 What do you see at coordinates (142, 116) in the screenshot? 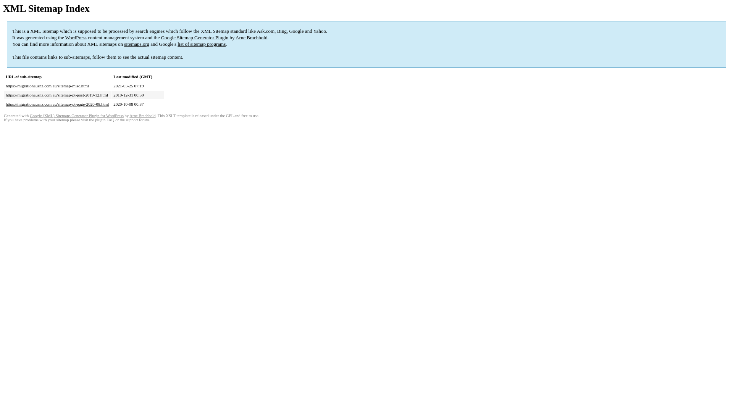
I see `Arne Brachhold` at bounding box center [142, 116].